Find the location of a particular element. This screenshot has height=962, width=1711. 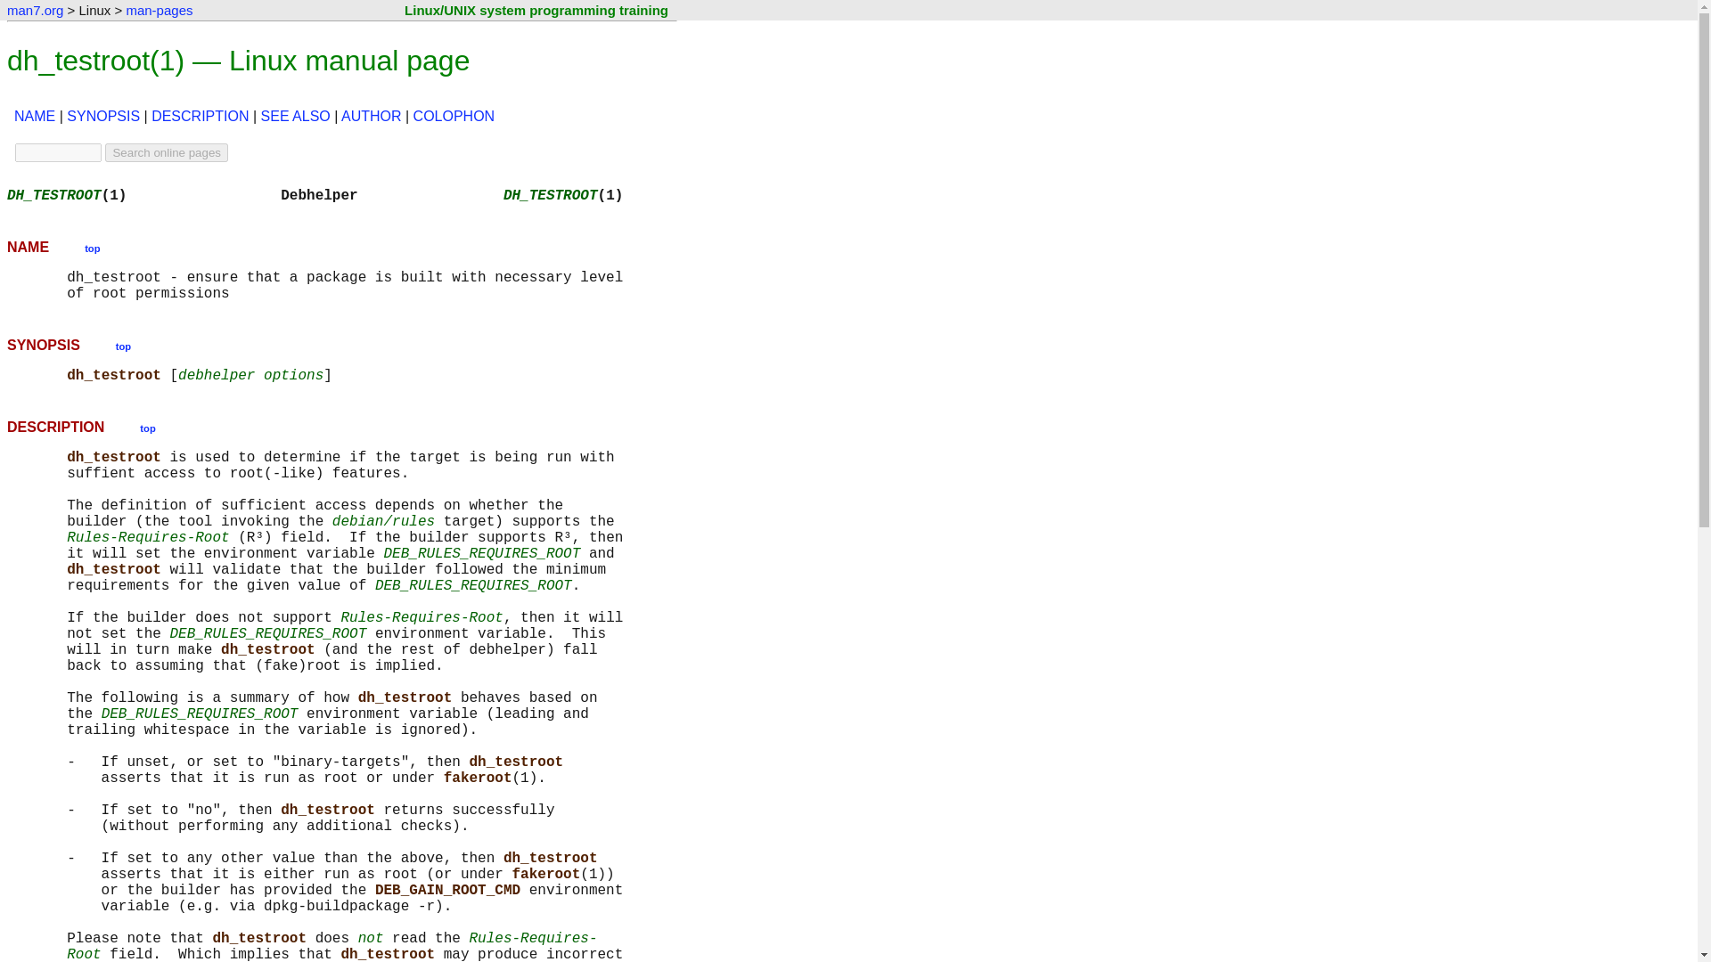

Search online pages is located at coordinates (166, 152).